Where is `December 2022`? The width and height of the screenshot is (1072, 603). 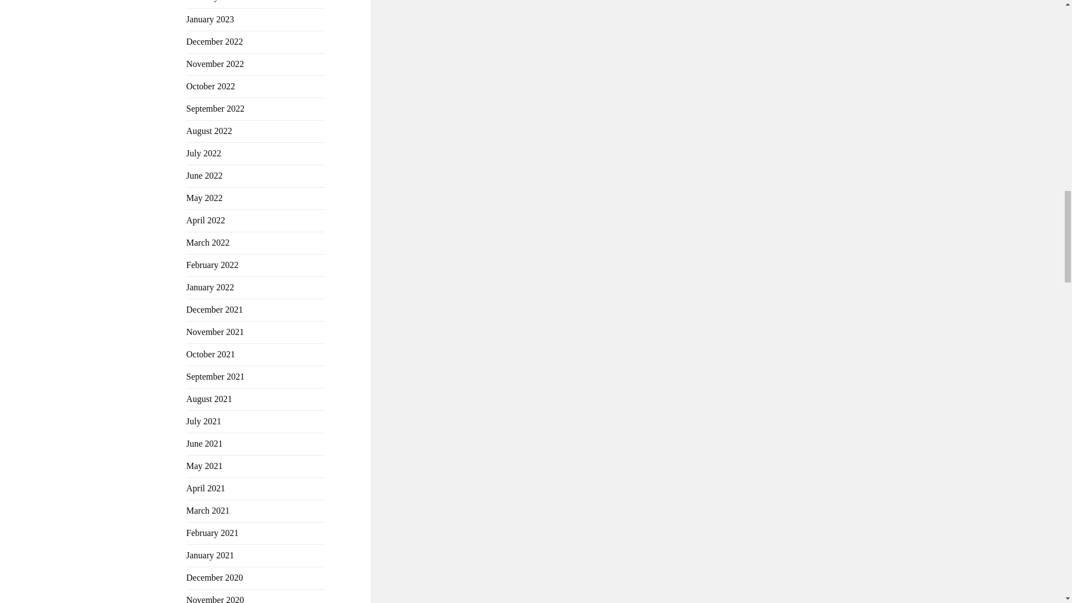 December 2022 is located at coordinates (214, 41).